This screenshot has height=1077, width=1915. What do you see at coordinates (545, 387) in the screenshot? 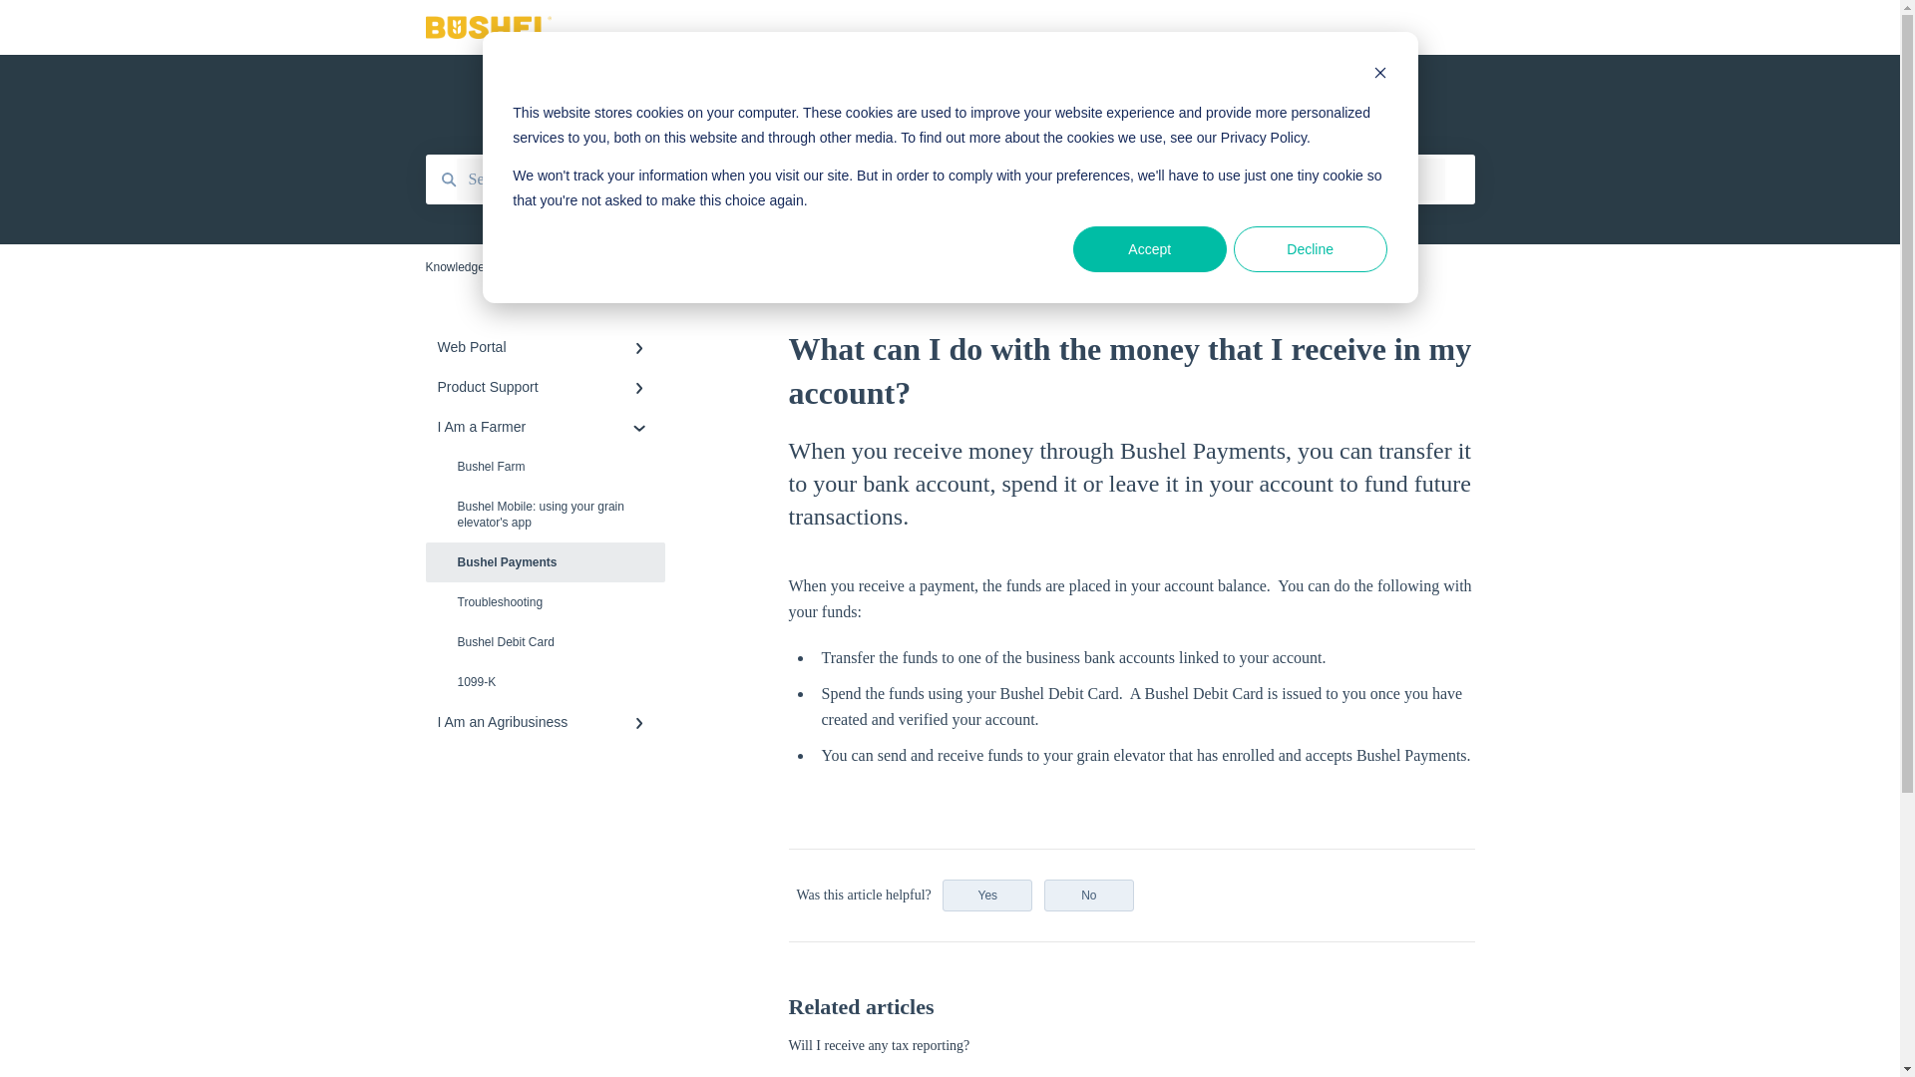
I see `Product Support` at bounding box center [545, 387].